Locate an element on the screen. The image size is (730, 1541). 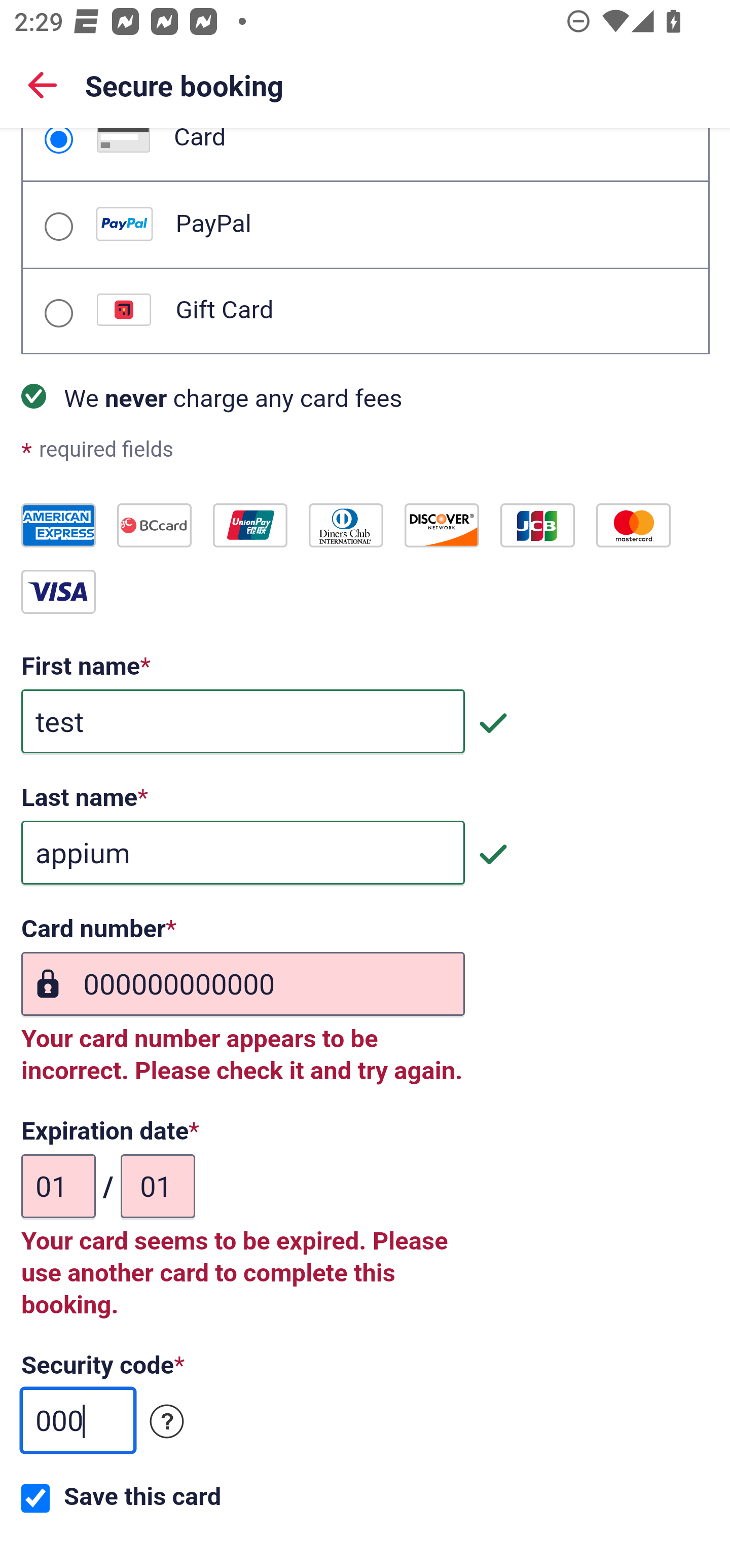
01 is located at coordinates (157, 1186).